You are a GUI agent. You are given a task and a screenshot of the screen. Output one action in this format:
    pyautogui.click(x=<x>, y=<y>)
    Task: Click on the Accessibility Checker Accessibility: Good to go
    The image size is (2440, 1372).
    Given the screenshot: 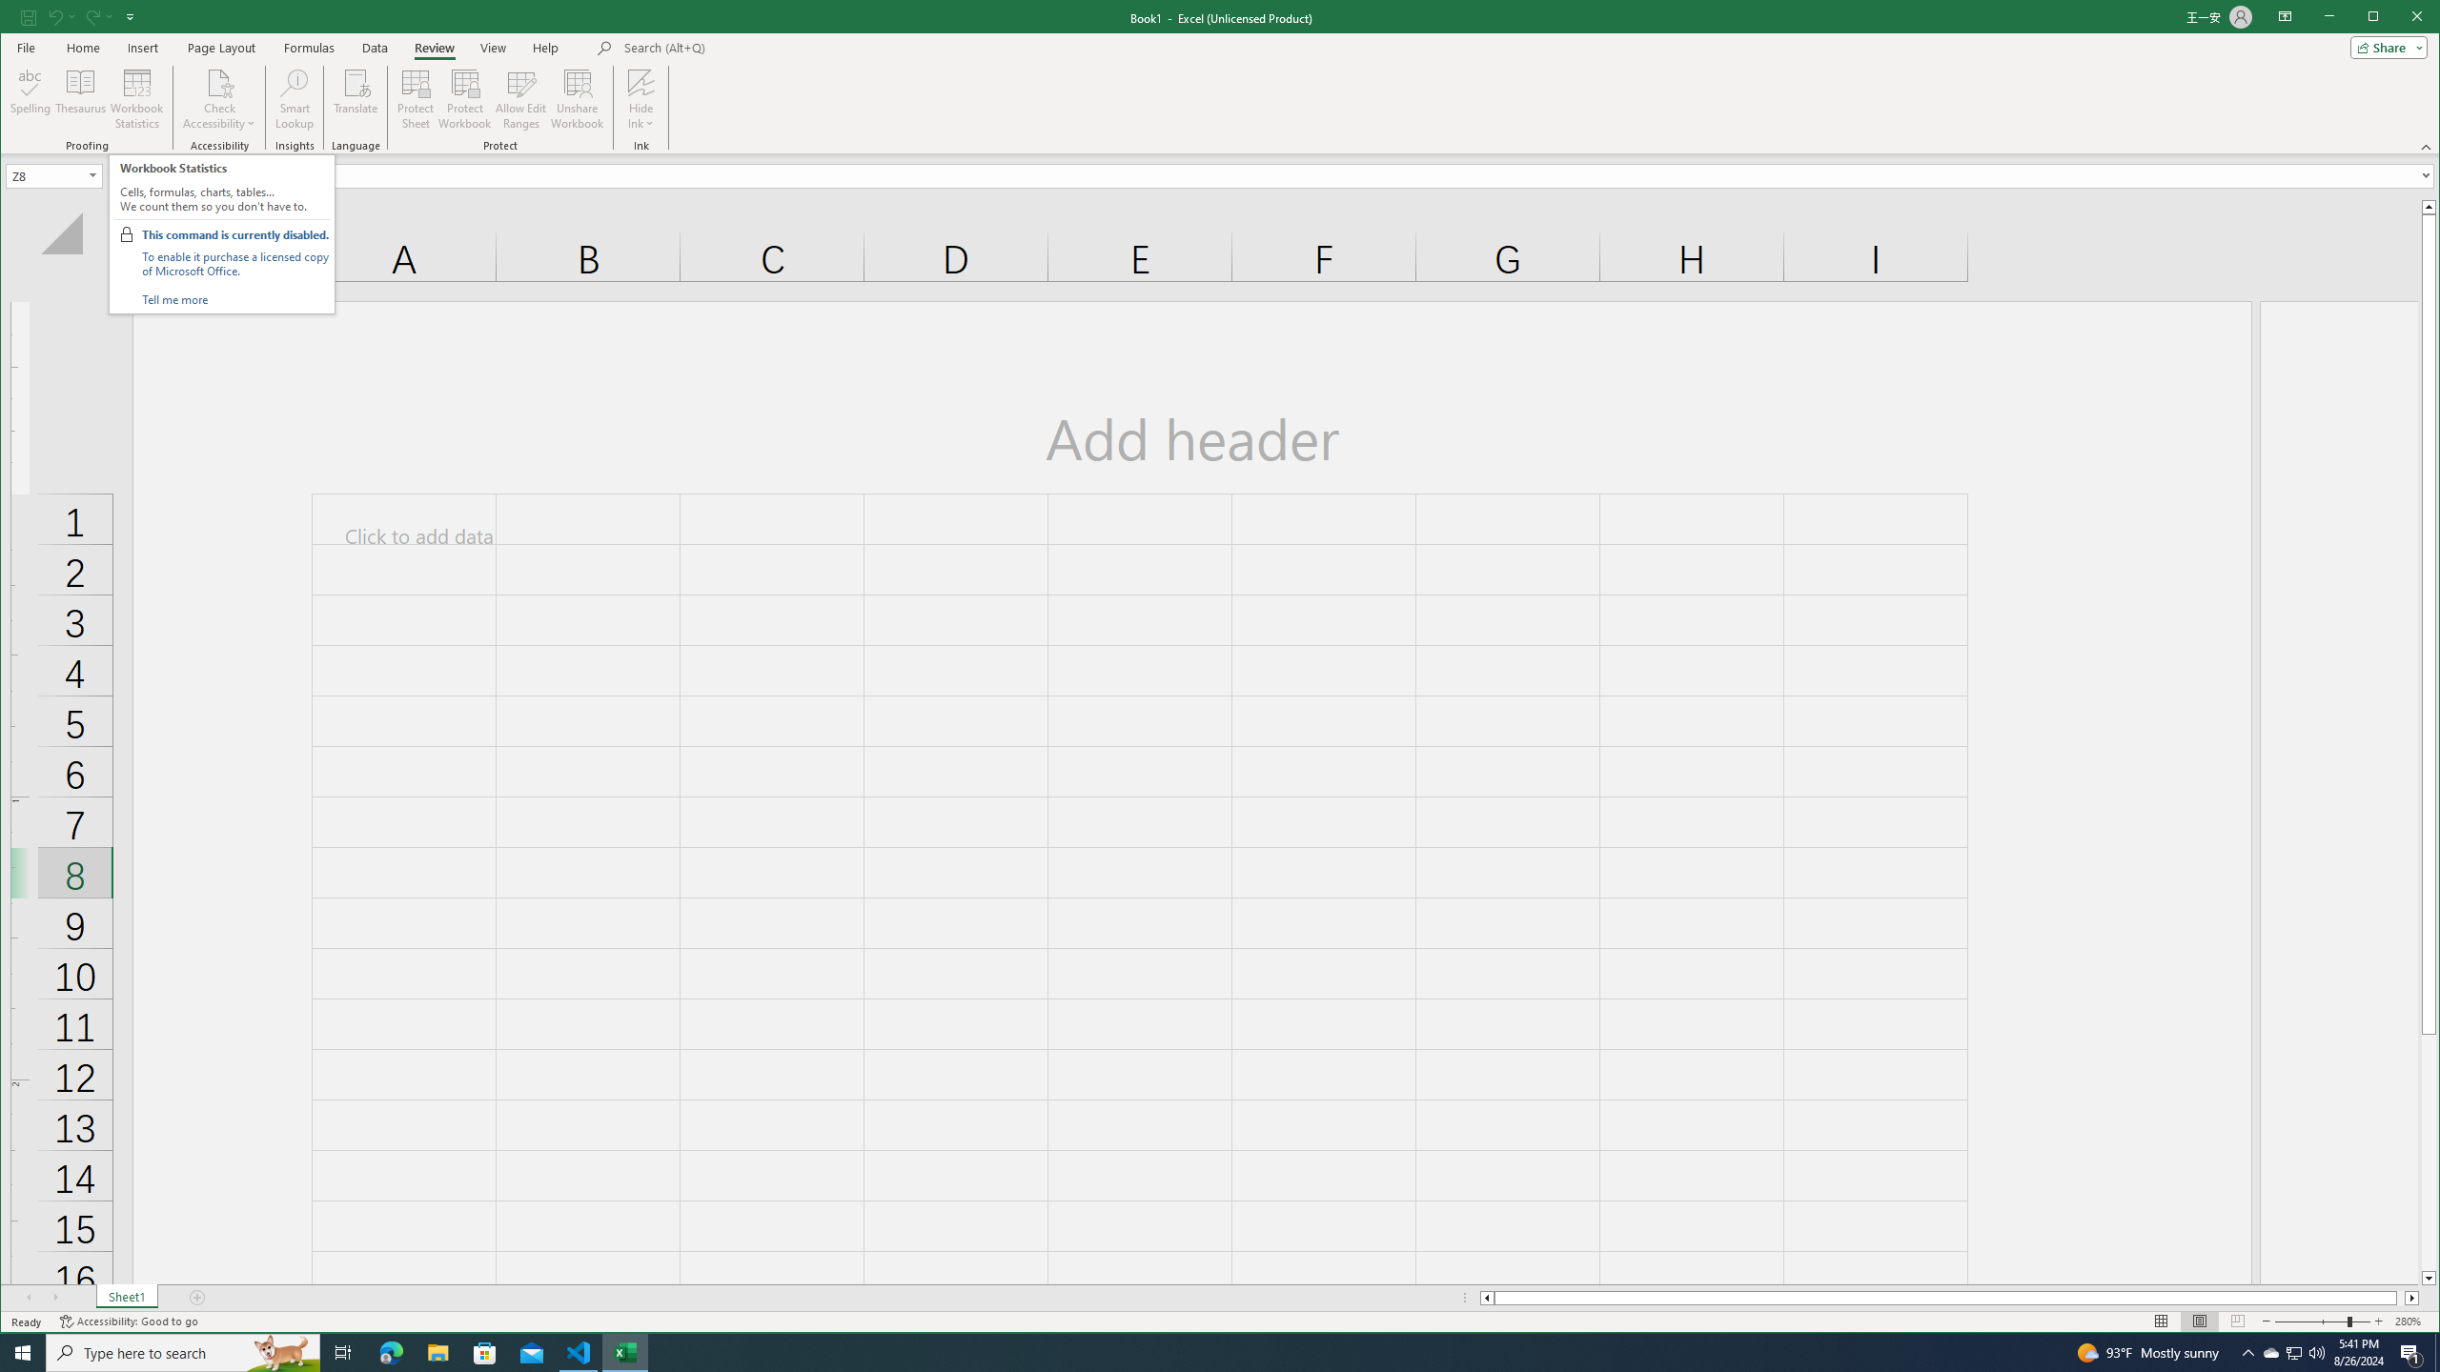 What is the action you would take?
    pyautogui.click(x=128, y=1322)
    